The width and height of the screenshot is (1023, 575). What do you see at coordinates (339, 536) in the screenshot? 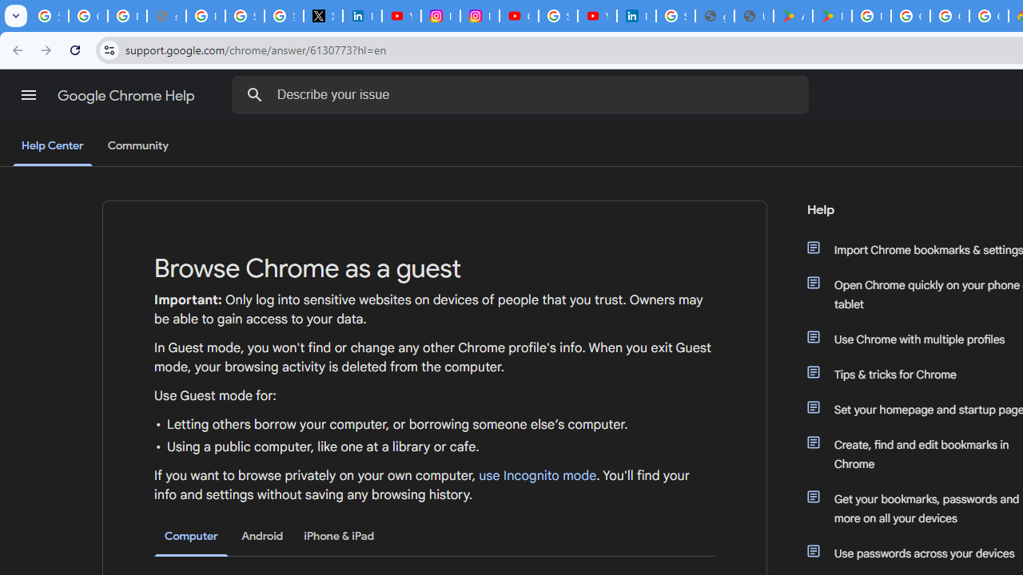
I see `iPhone & iPad` at bounding box center [339, 536].